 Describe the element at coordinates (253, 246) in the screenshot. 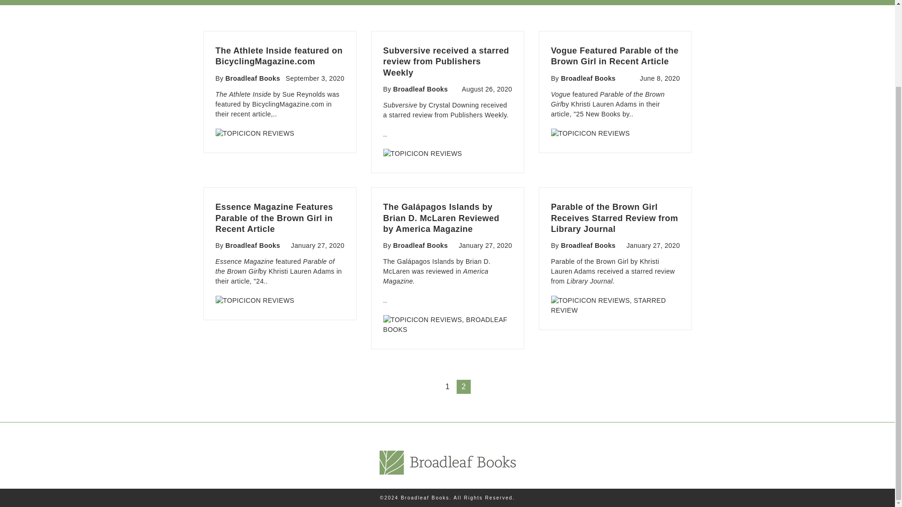

I see `Broadleaf Books` at that location.